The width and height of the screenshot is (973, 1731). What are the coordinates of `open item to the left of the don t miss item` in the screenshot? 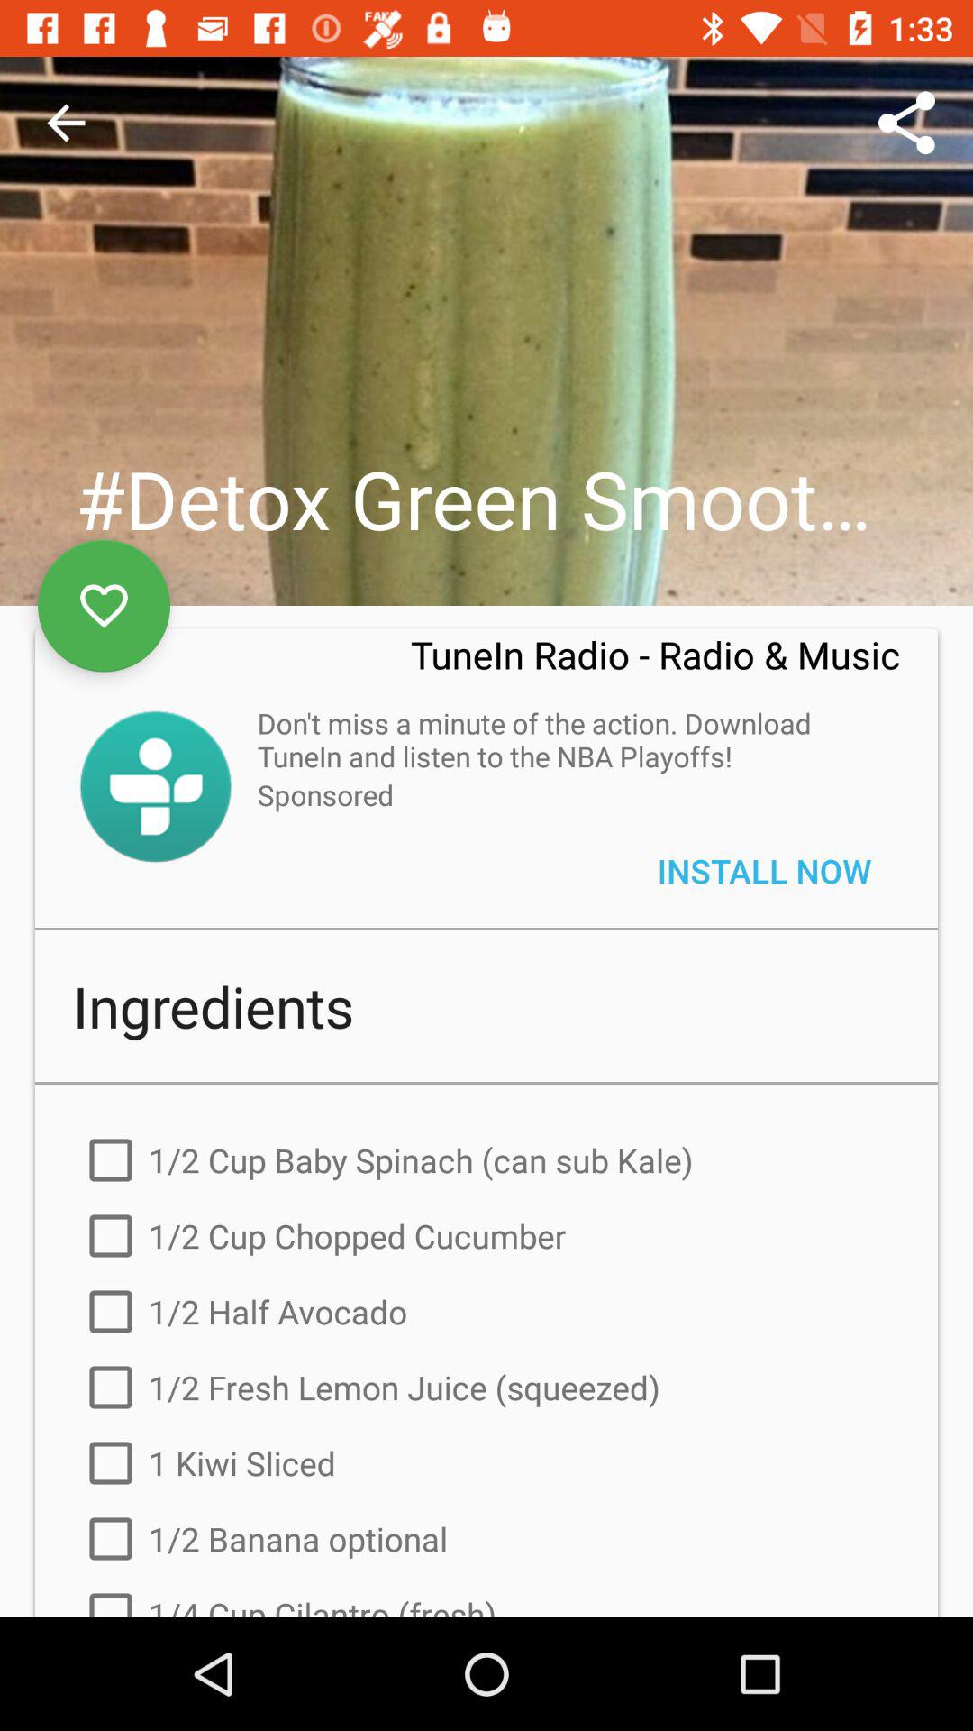 It's located at (155, 786).